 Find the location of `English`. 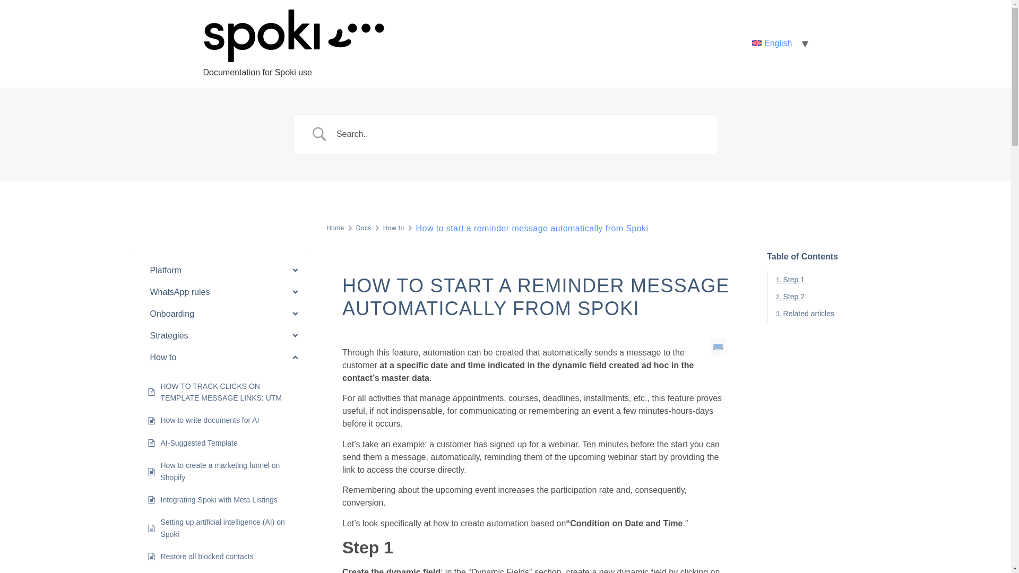

English is located at coordinates (772, 43).